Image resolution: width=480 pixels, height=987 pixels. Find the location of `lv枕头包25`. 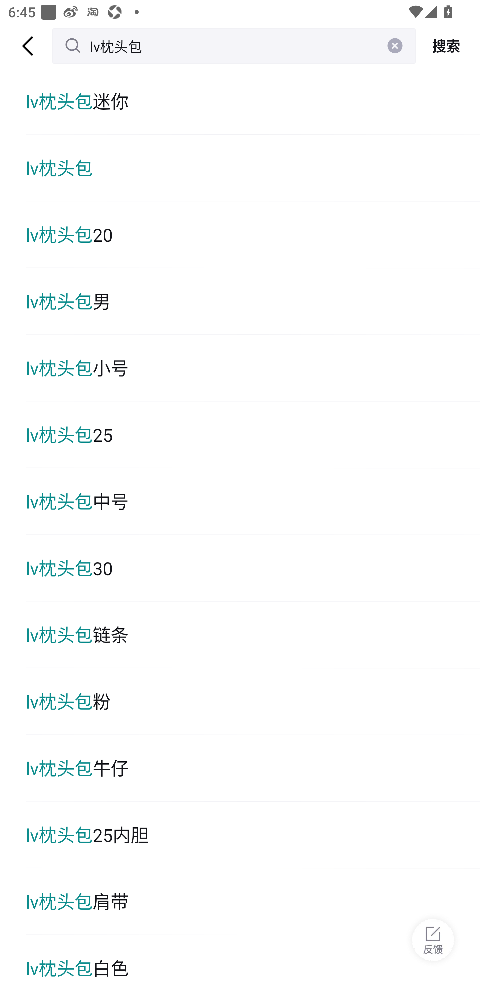

lv枕头包25 is located at coordinates (253, 435).